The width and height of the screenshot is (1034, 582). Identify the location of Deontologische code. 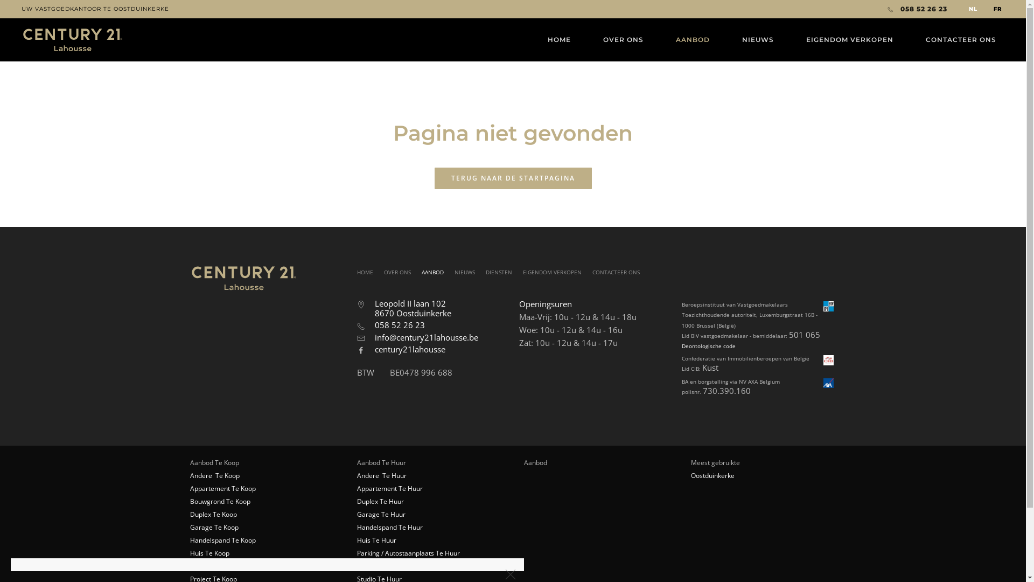
(709, 346).